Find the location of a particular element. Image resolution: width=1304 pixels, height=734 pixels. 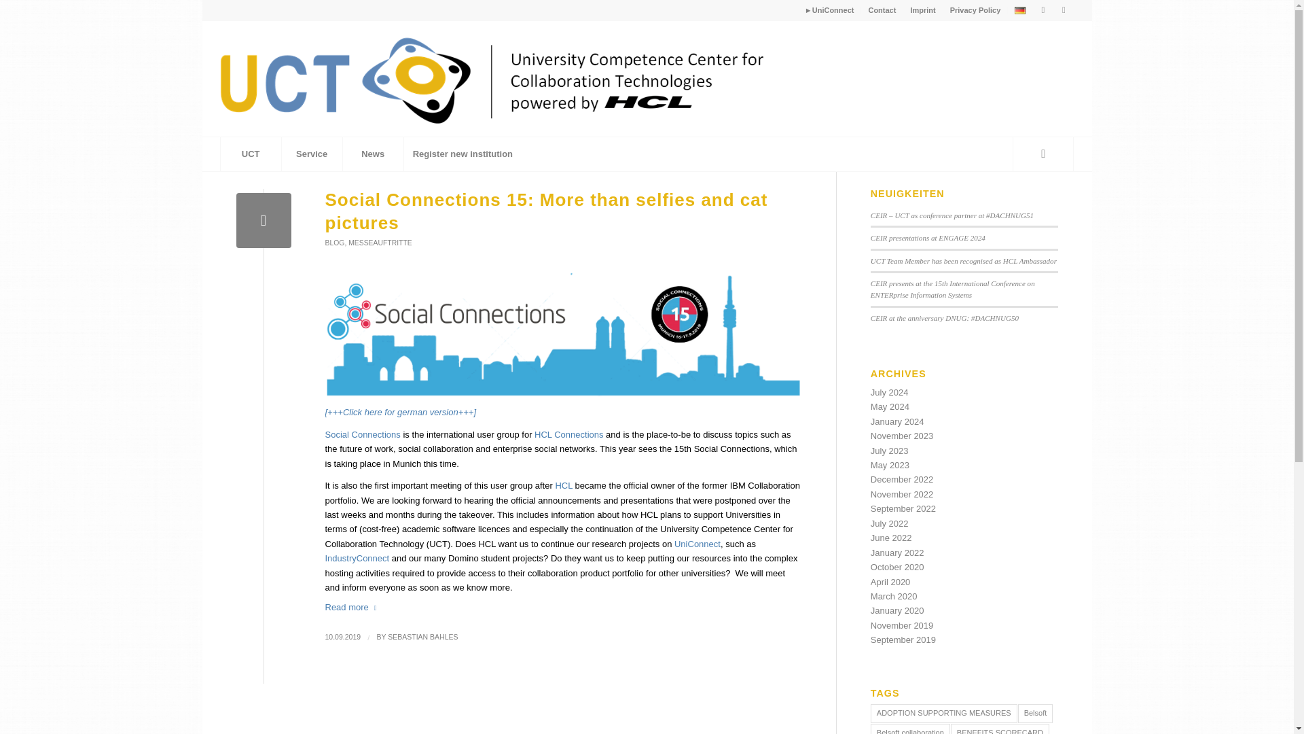

BLOG is located at coordinates (334, 243).